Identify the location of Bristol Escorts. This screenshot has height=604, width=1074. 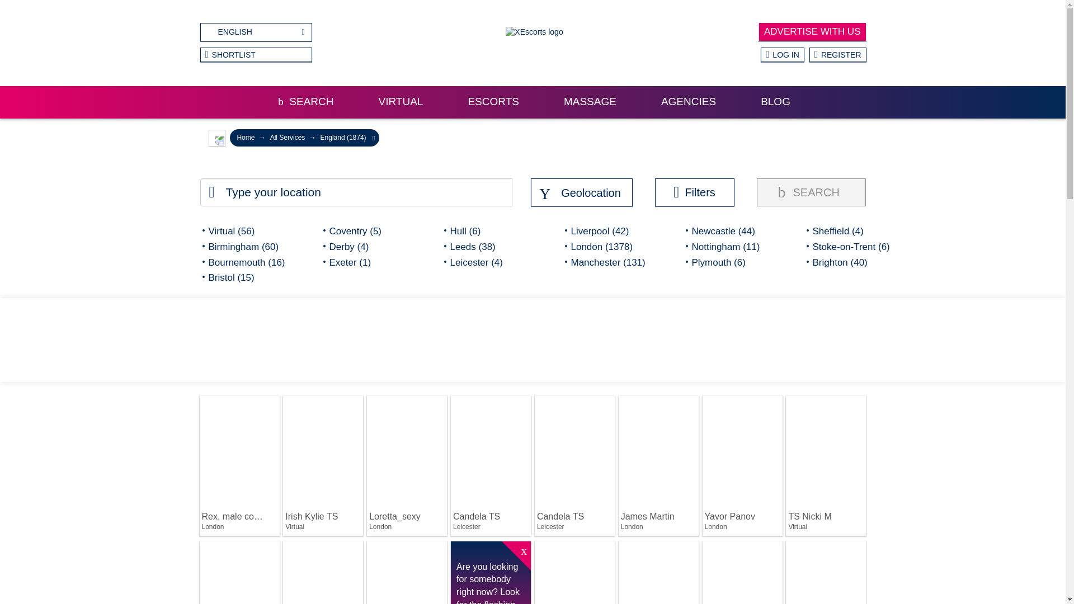
(247, 277).